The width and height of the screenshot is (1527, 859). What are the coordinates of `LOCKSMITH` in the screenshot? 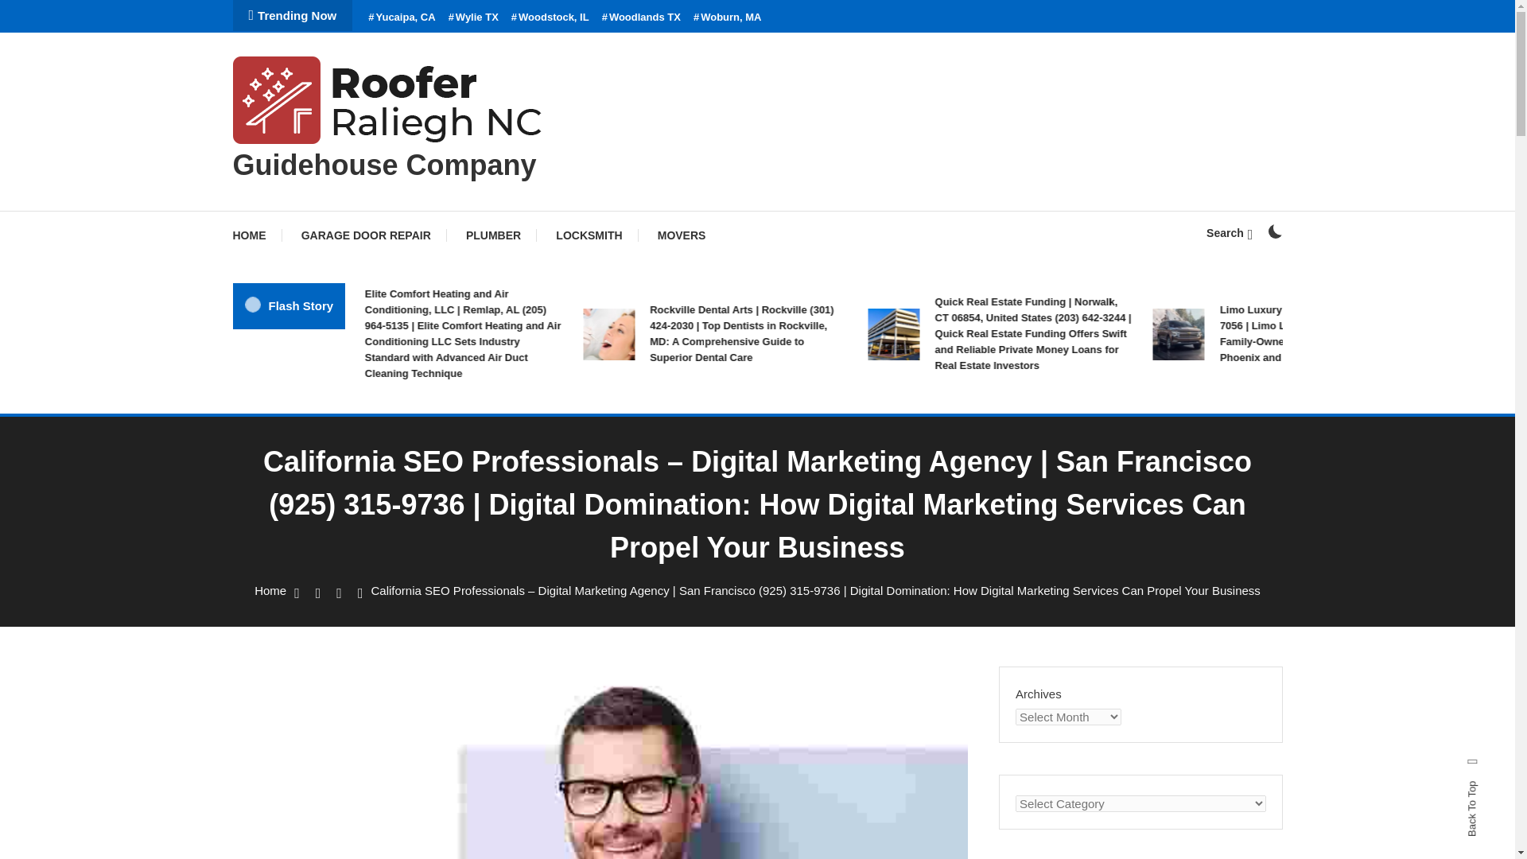 It's located at (589, 235).